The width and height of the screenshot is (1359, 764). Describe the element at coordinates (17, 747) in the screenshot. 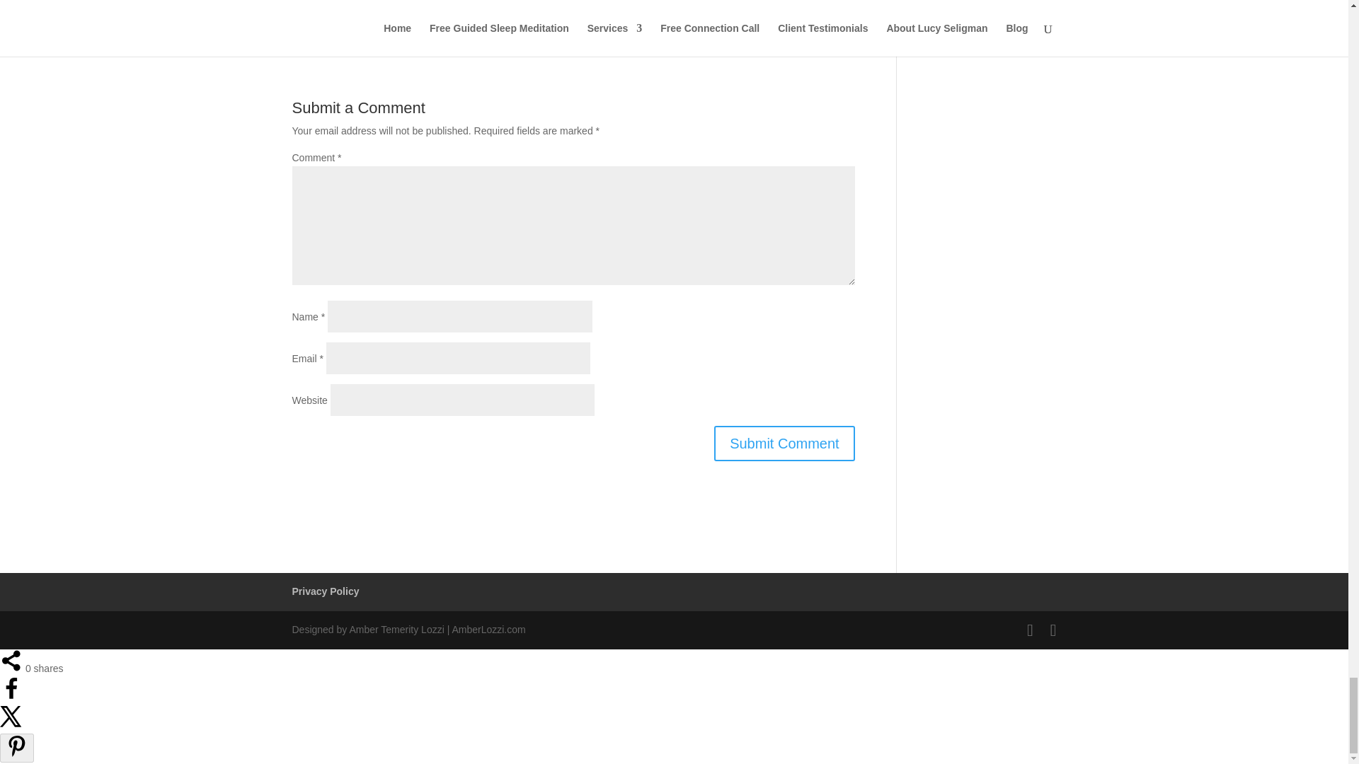

I see `Save to Pinterest` at that location.